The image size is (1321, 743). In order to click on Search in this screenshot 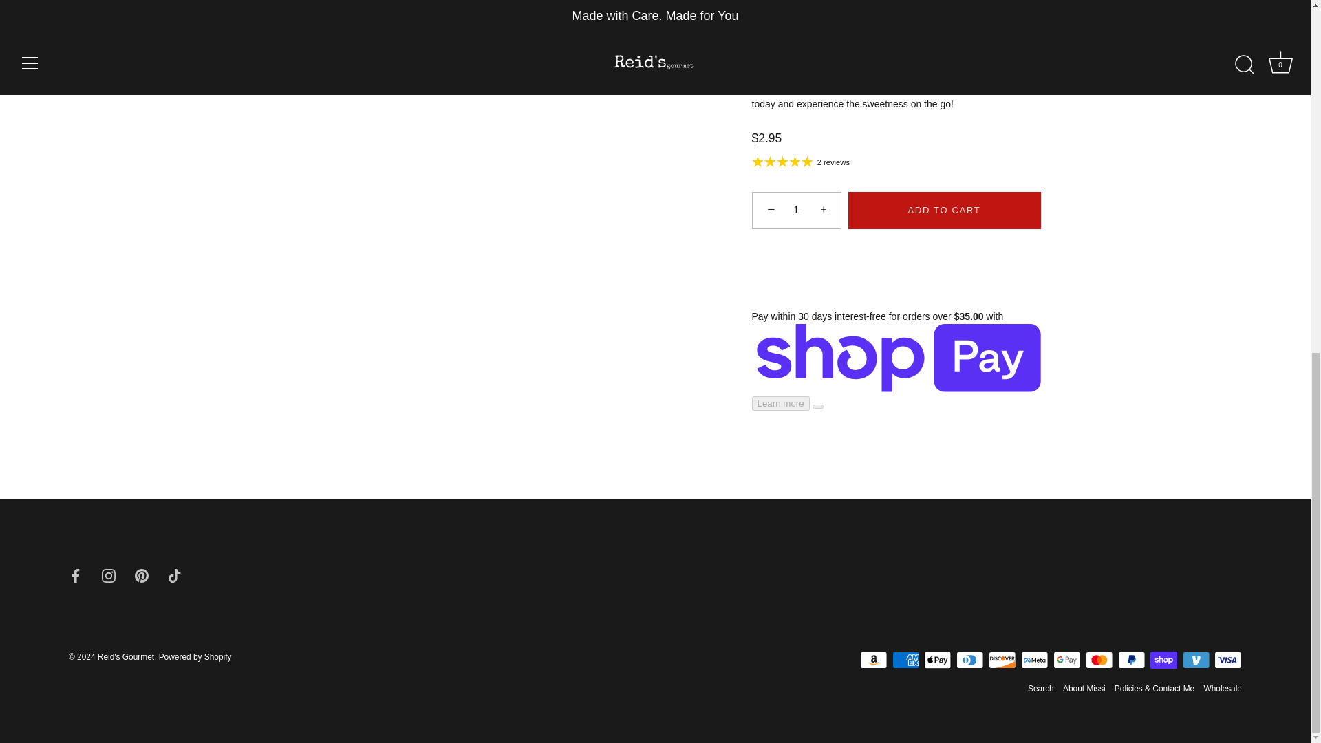, I will do `click(1040, 688)`.